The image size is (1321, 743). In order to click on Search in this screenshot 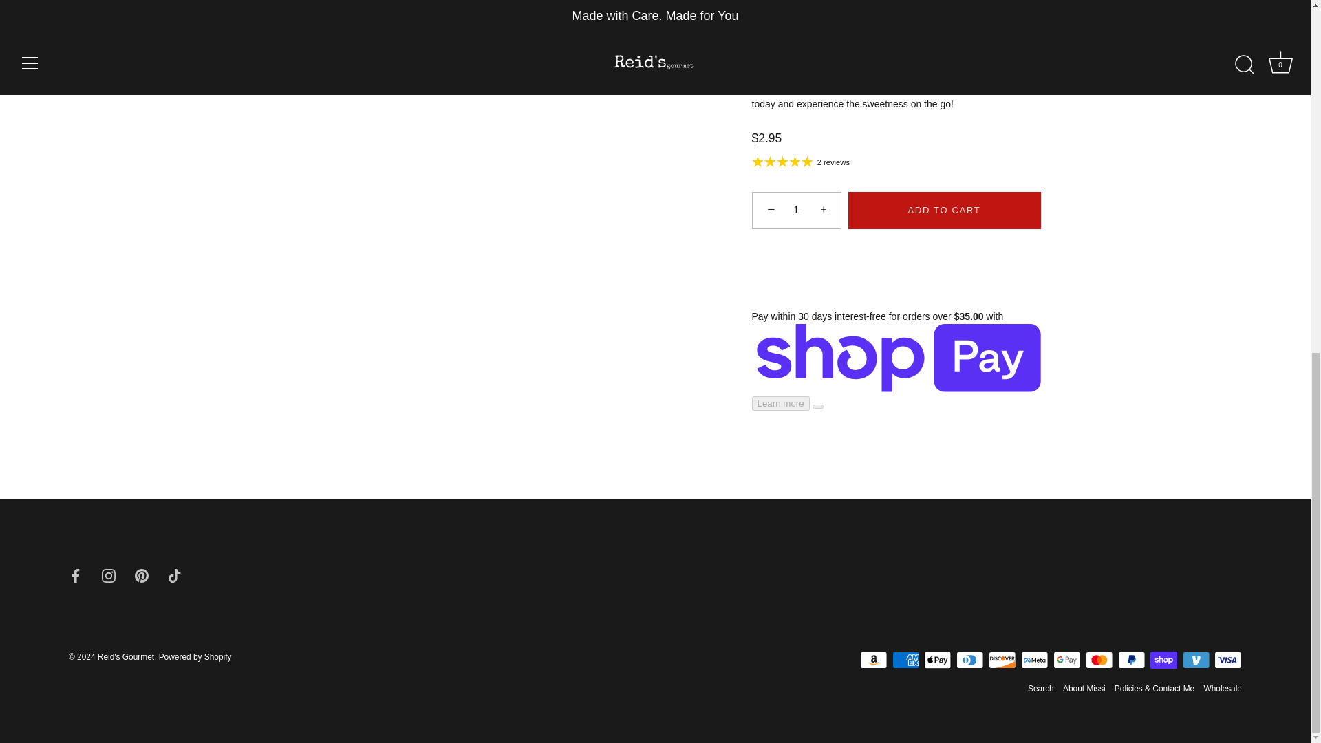, I will do `click(1040, 688)`.